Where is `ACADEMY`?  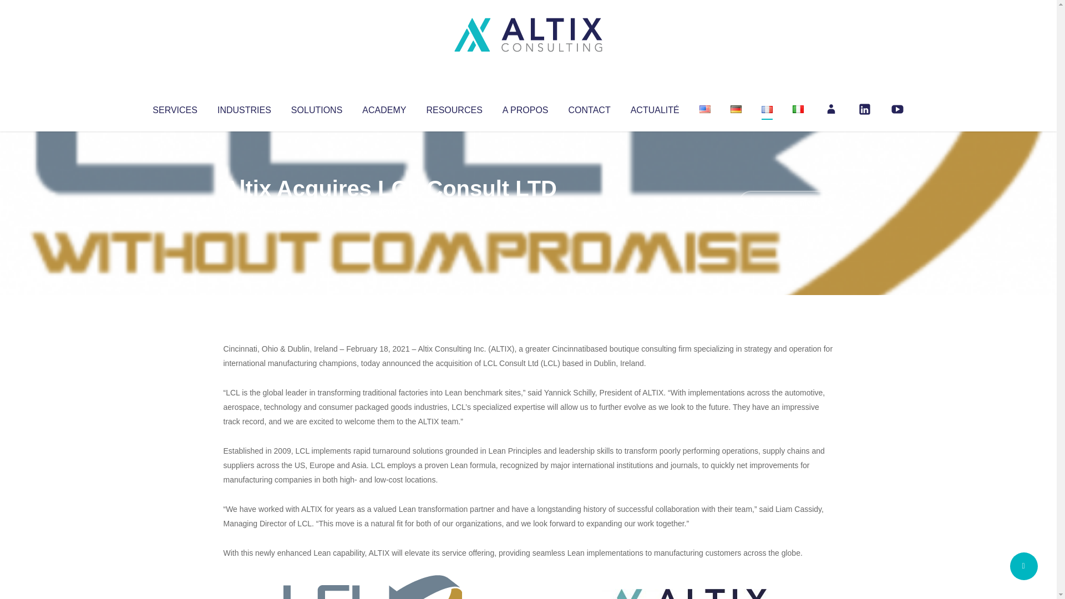
ACADEMY is located at coordinates (384, 108).